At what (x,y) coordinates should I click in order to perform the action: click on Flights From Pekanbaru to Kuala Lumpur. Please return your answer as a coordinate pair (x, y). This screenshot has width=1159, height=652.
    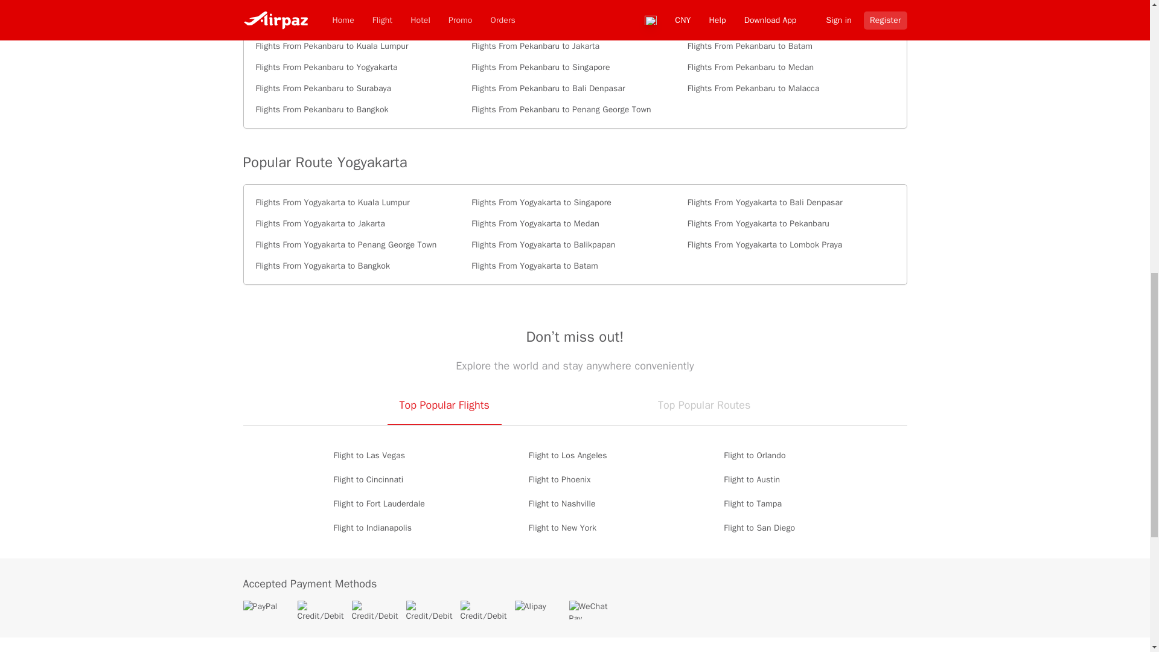
    Looking at the image, I should click on (359, 46).